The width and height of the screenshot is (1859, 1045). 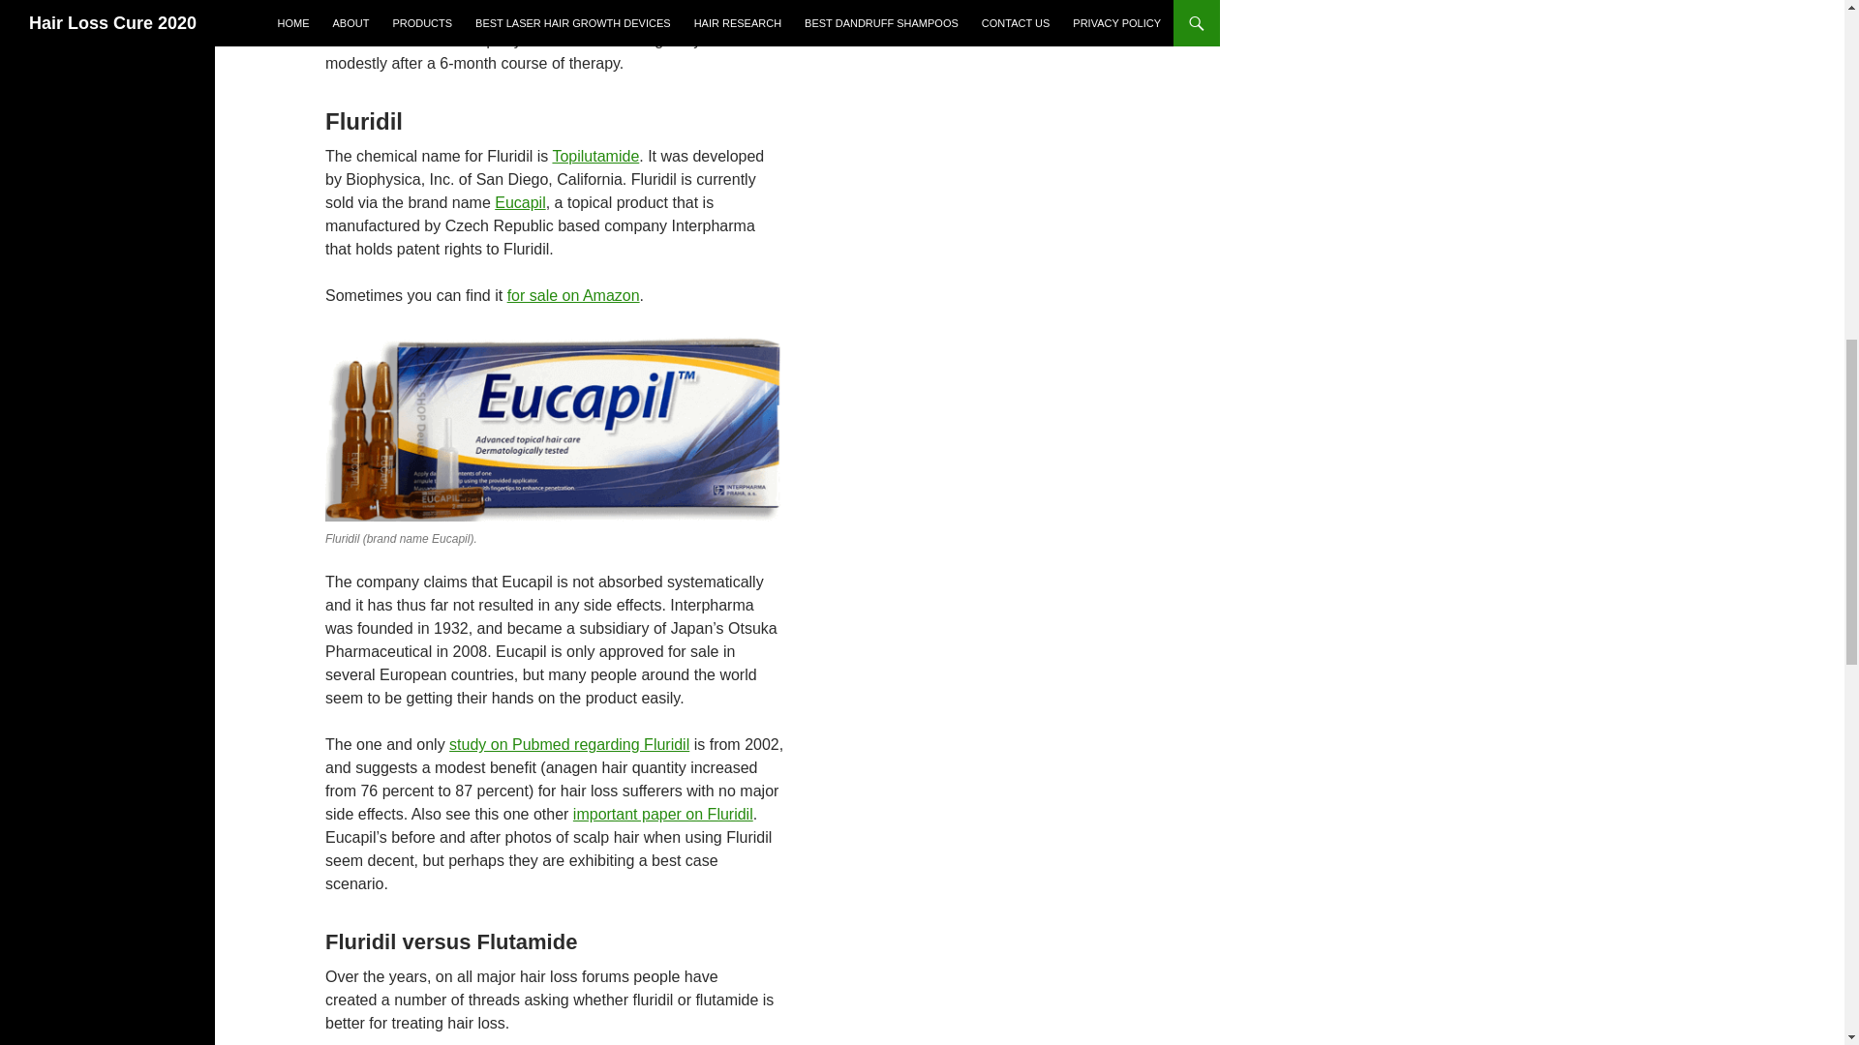 I want to click on for sale on Amazon, so click(x=573, y=296).